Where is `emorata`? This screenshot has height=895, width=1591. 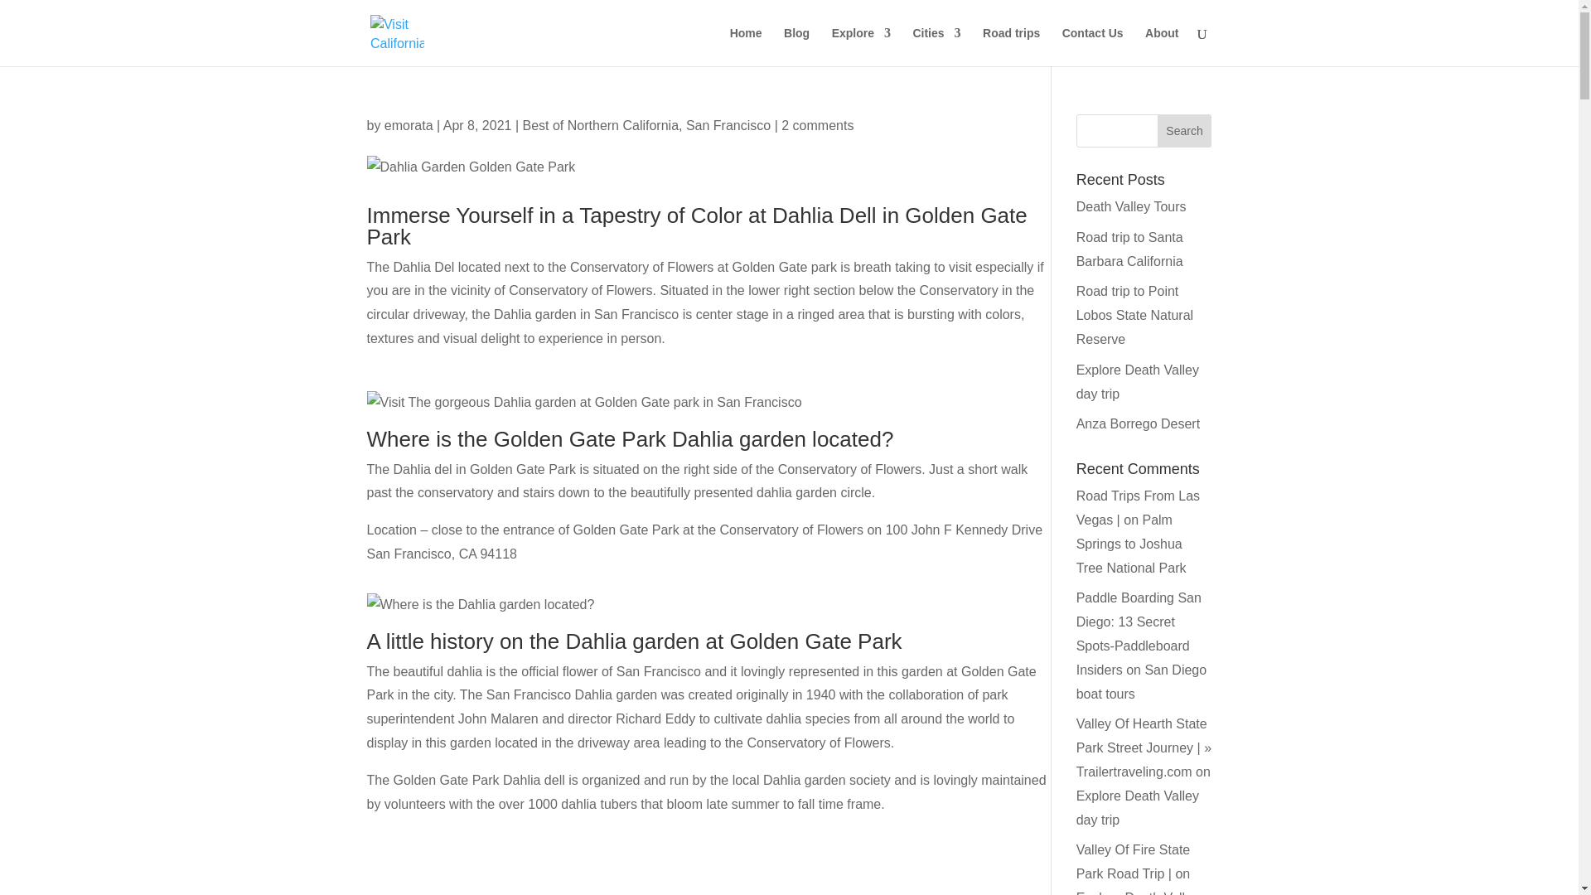
emorata is located at coordinates (409, 124).